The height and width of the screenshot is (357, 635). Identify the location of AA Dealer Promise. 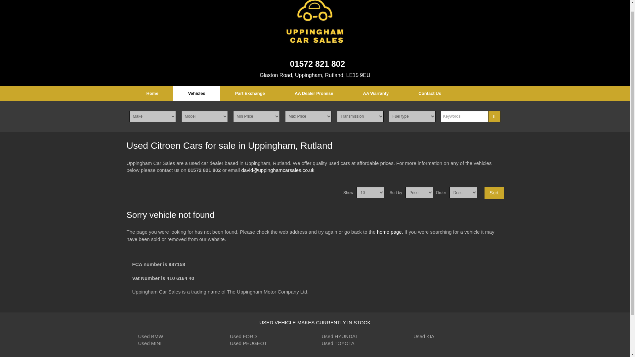
(314, 93).